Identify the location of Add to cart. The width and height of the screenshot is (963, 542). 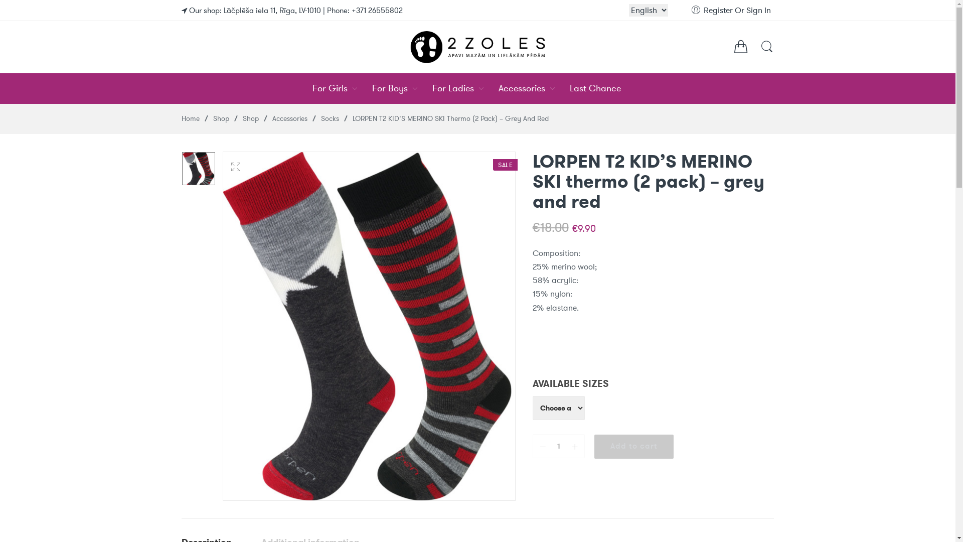
(634, 447).